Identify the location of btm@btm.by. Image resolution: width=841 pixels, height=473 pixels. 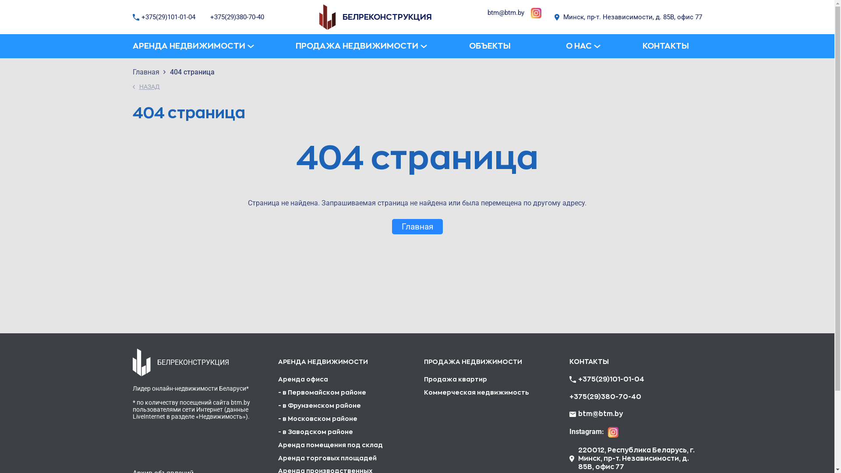
(505, 13).